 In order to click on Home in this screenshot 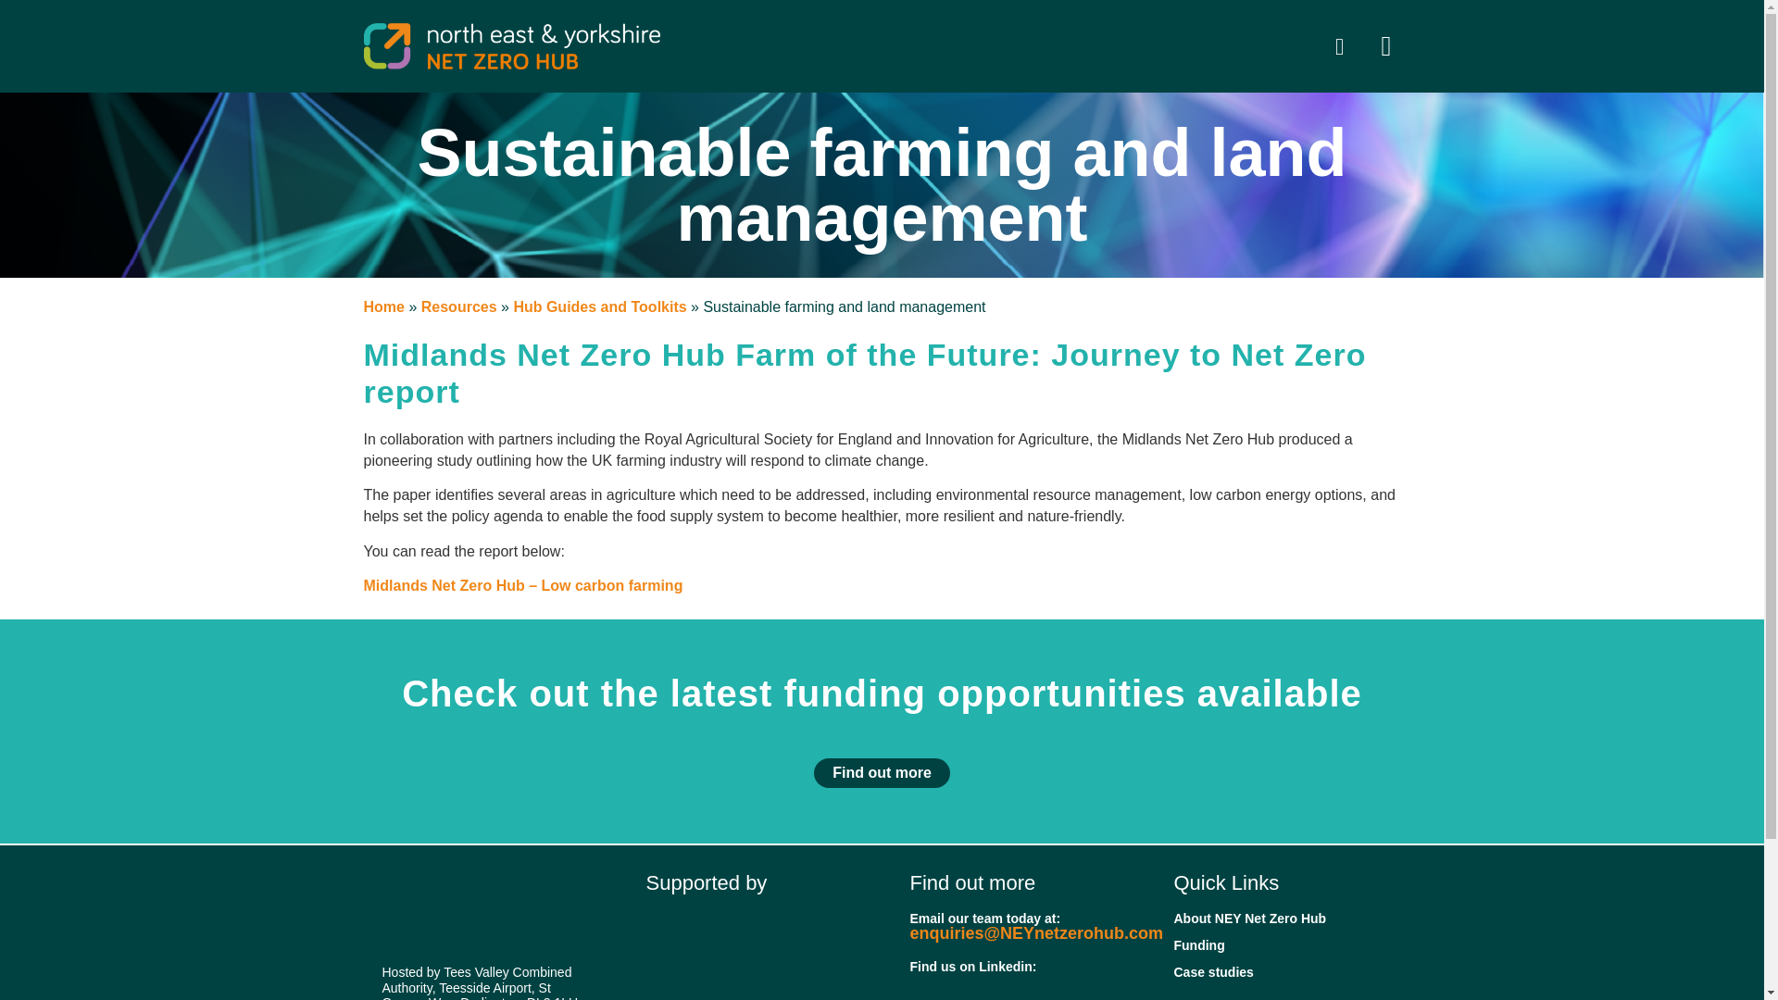, I will do `click(382, 306)`.